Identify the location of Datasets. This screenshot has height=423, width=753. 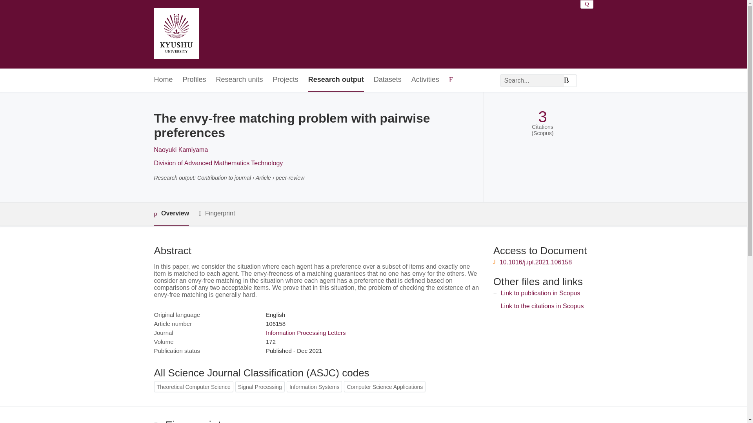
(387, 80).